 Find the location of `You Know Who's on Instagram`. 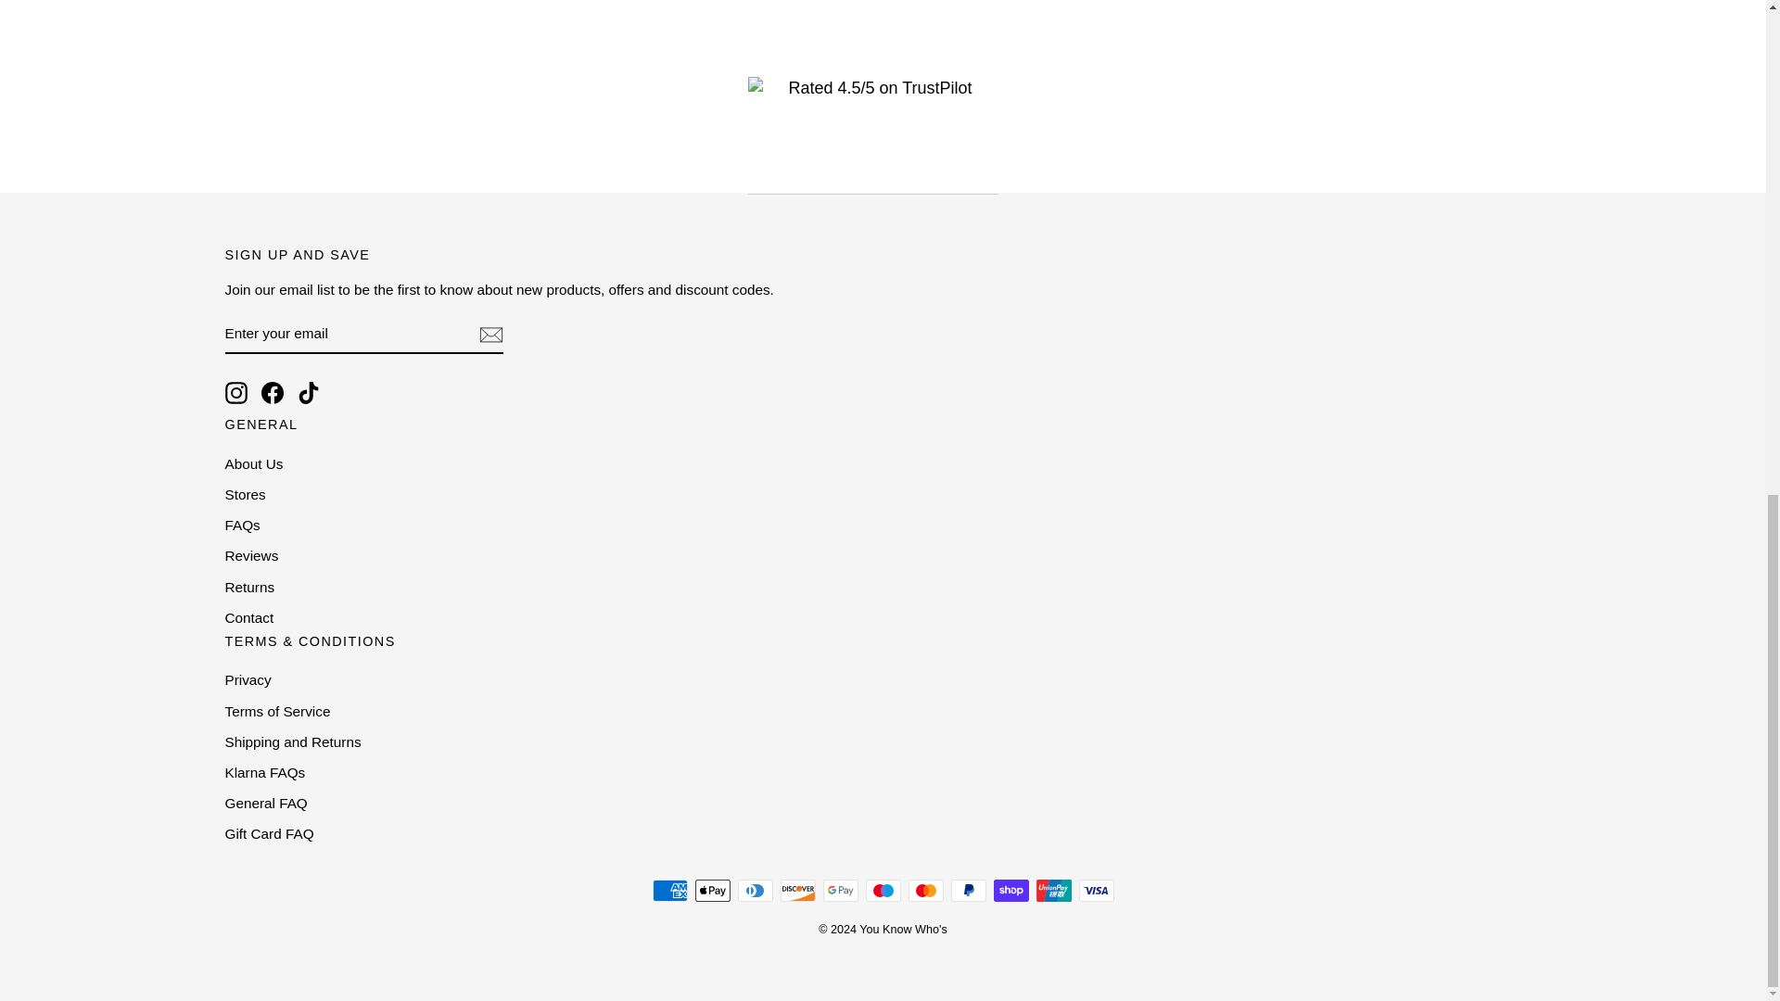

You Know Who's on Instagram is located at coordinates (235, 393).